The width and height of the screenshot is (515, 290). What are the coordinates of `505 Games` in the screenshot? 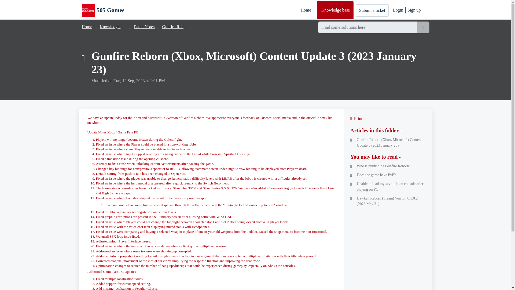 It's located at (102, 10).